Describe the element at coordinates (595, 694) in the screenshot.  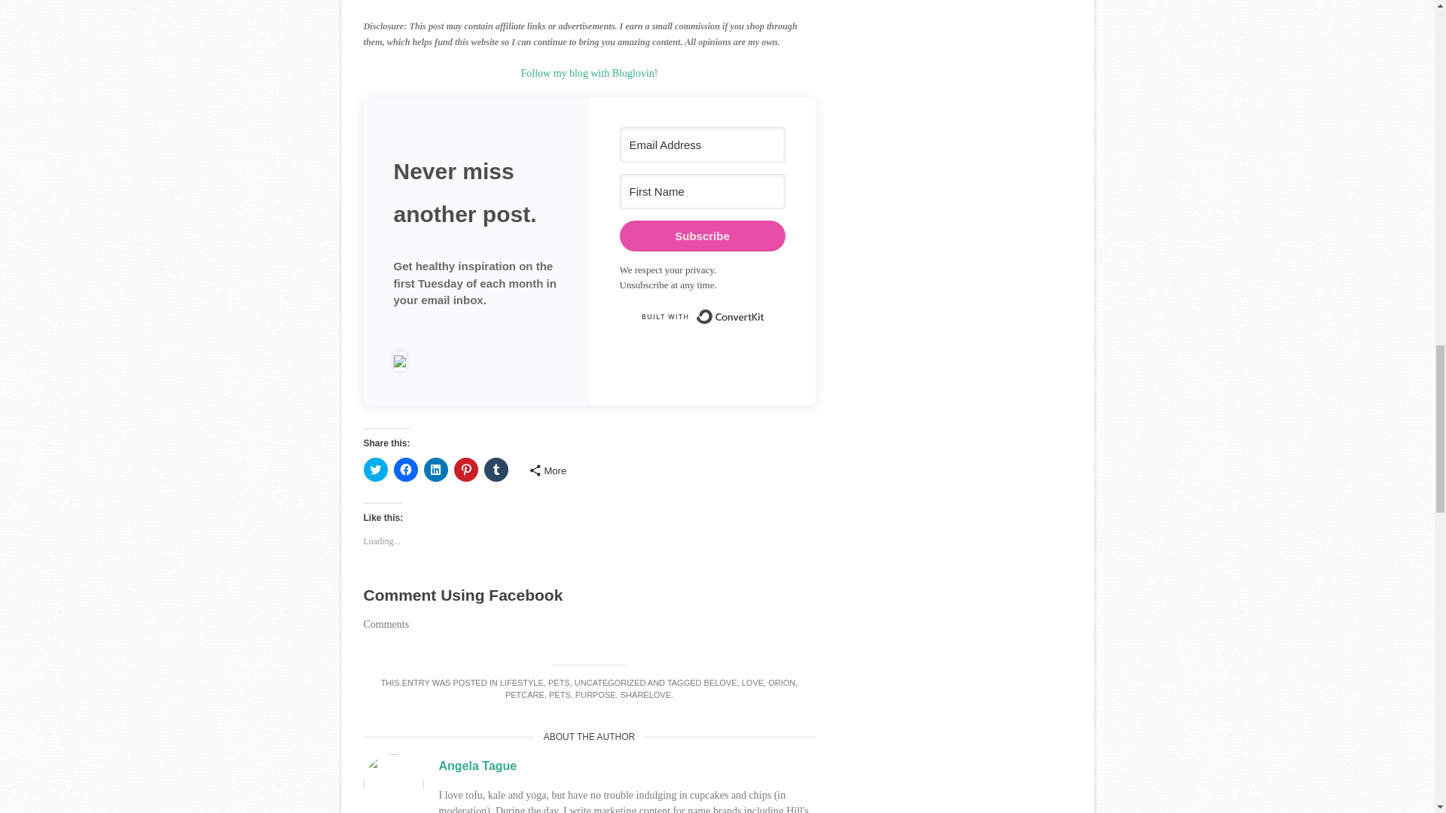
I see `PURPOSE` at that location.